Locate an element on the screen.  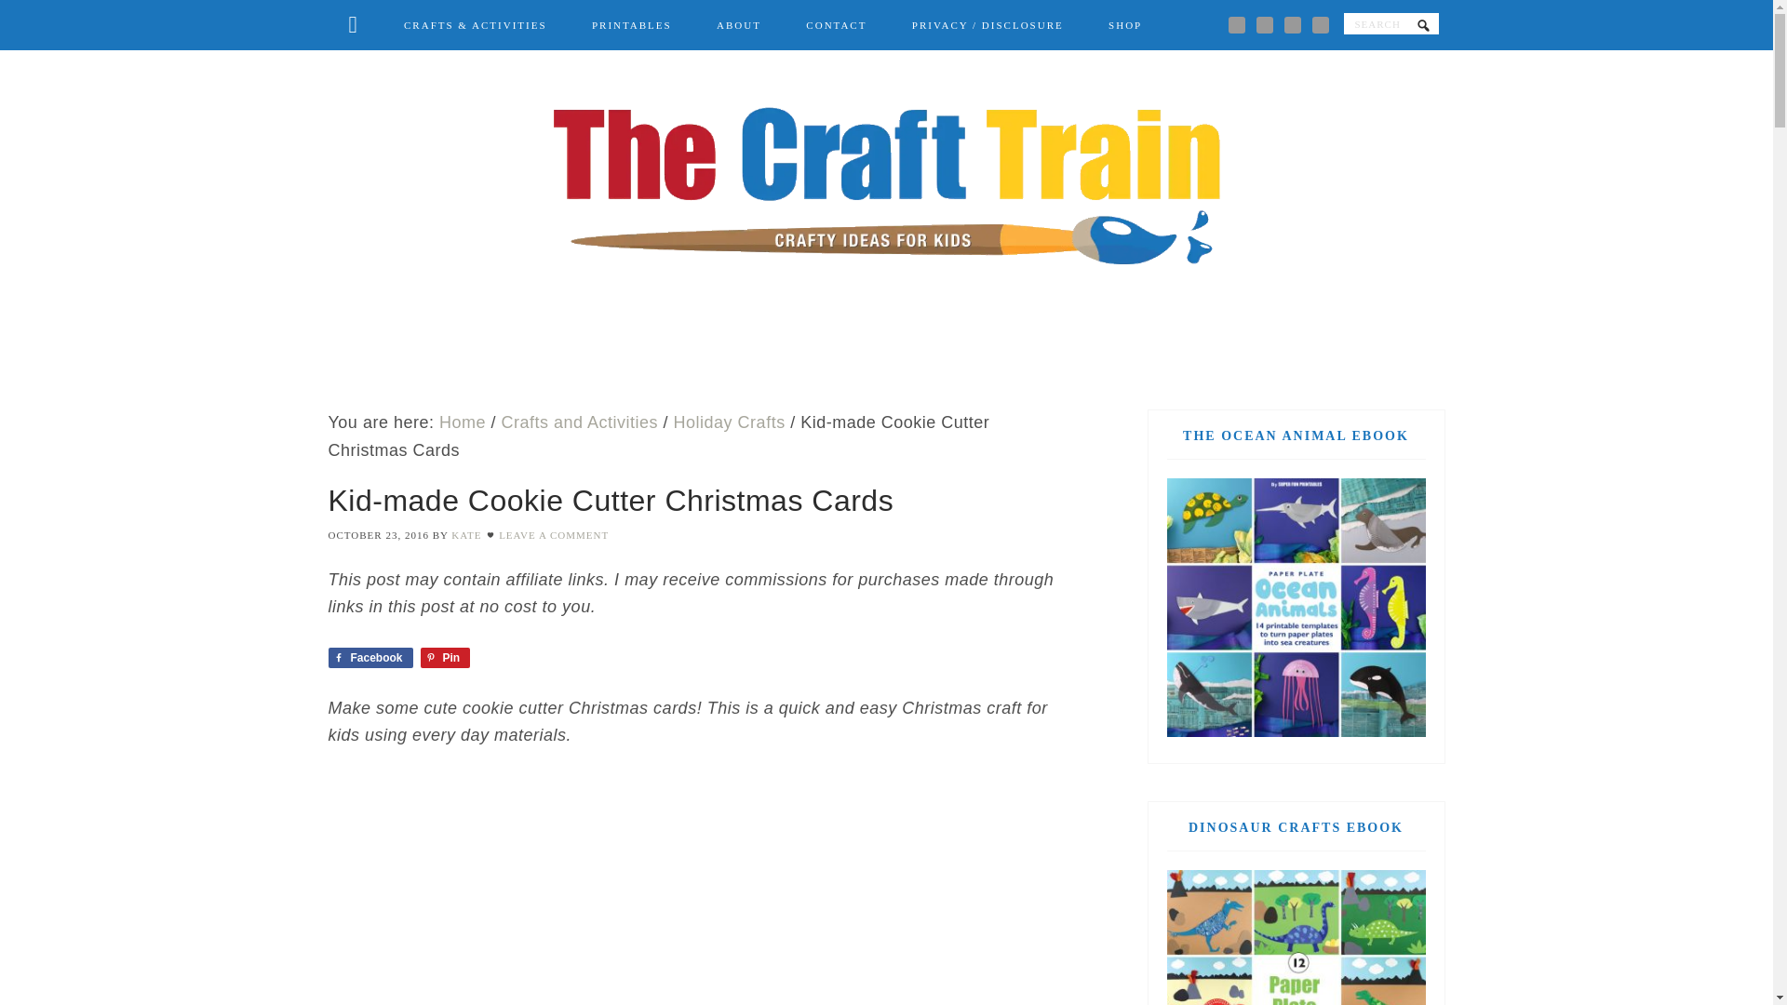
PRINTABLES is located at coordinates (632, 26).